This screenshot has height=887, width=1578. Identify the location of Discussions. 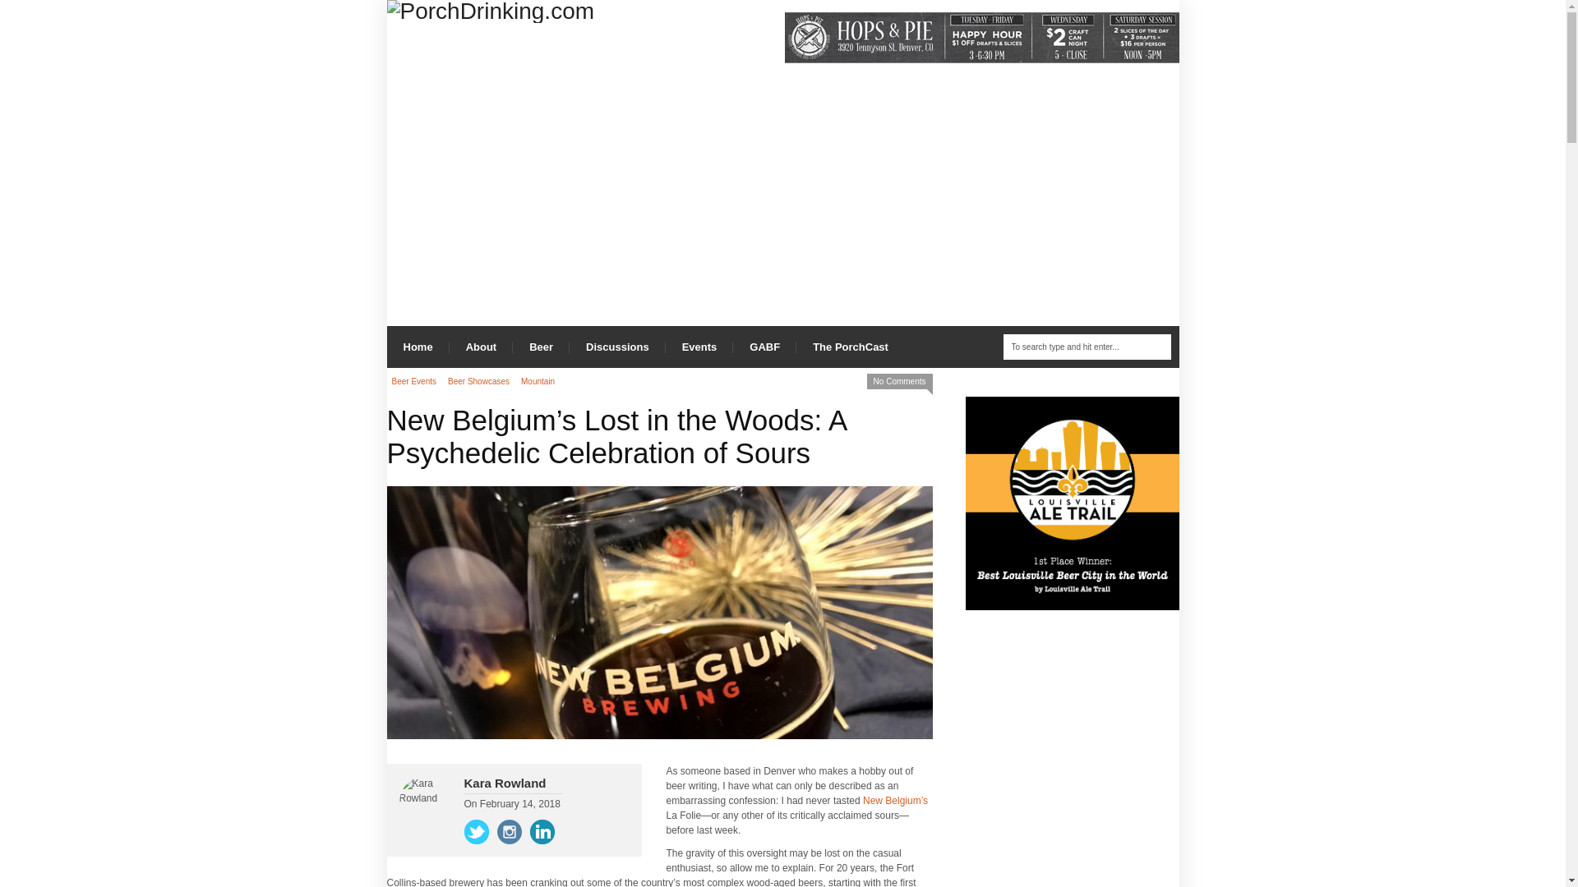
(618, 347).